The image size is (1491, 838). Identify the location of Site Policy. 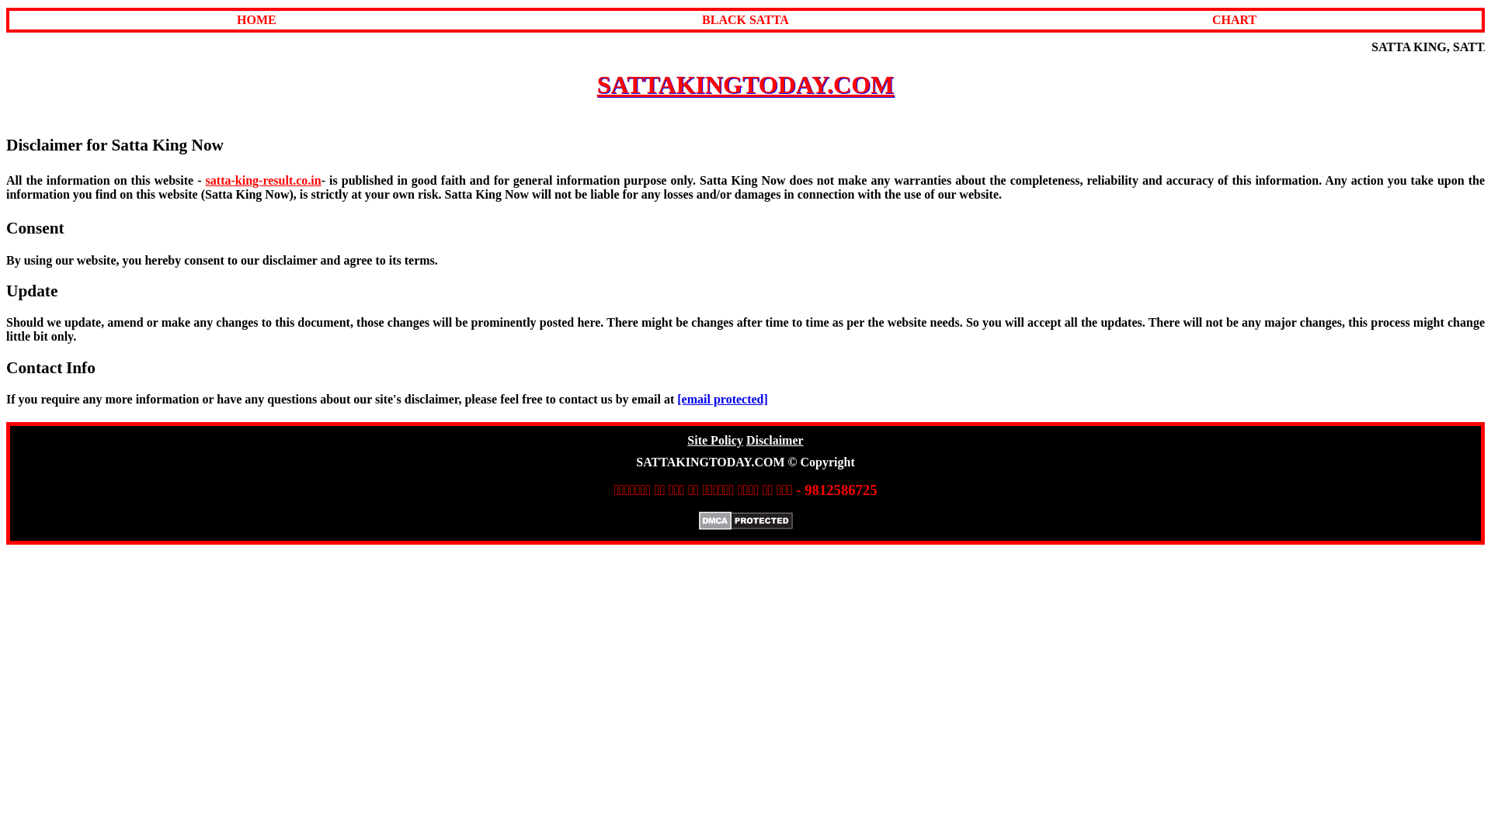
(714, 440).